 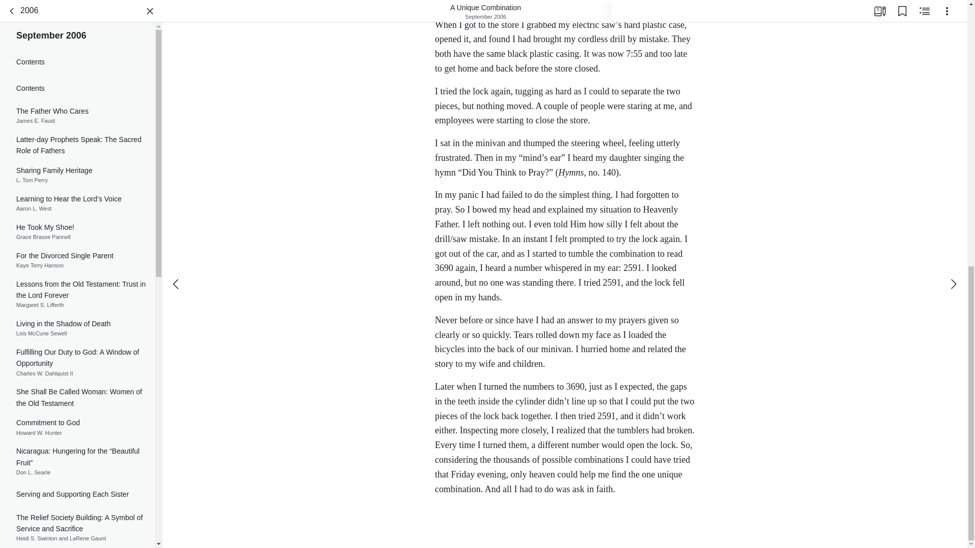 I want to click on Serving and Supporting Each Sister, so click(x=77, y=425).